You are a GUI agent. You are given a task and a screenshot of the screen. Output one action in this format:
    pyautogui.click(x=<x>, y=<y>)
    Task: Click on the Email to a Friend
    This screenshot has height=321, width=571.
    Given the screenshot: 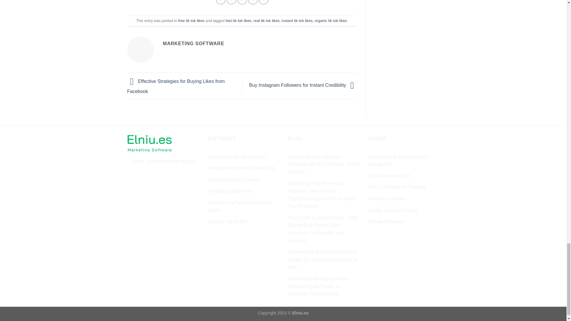 What is the action you would take?
    pyautogui.click(x=242, y=2)
    